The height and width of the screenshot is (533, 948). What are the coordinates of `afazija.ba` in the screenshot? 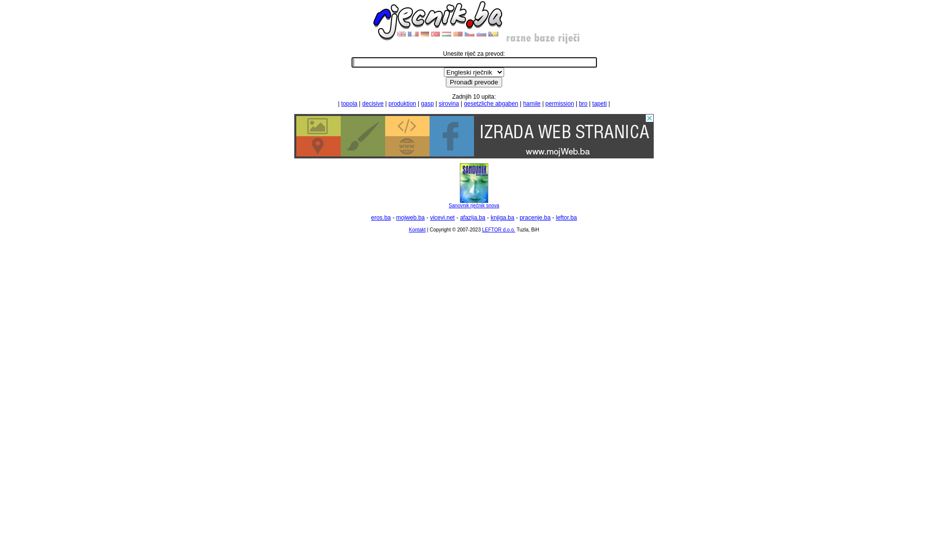 It's located at (473, 218).